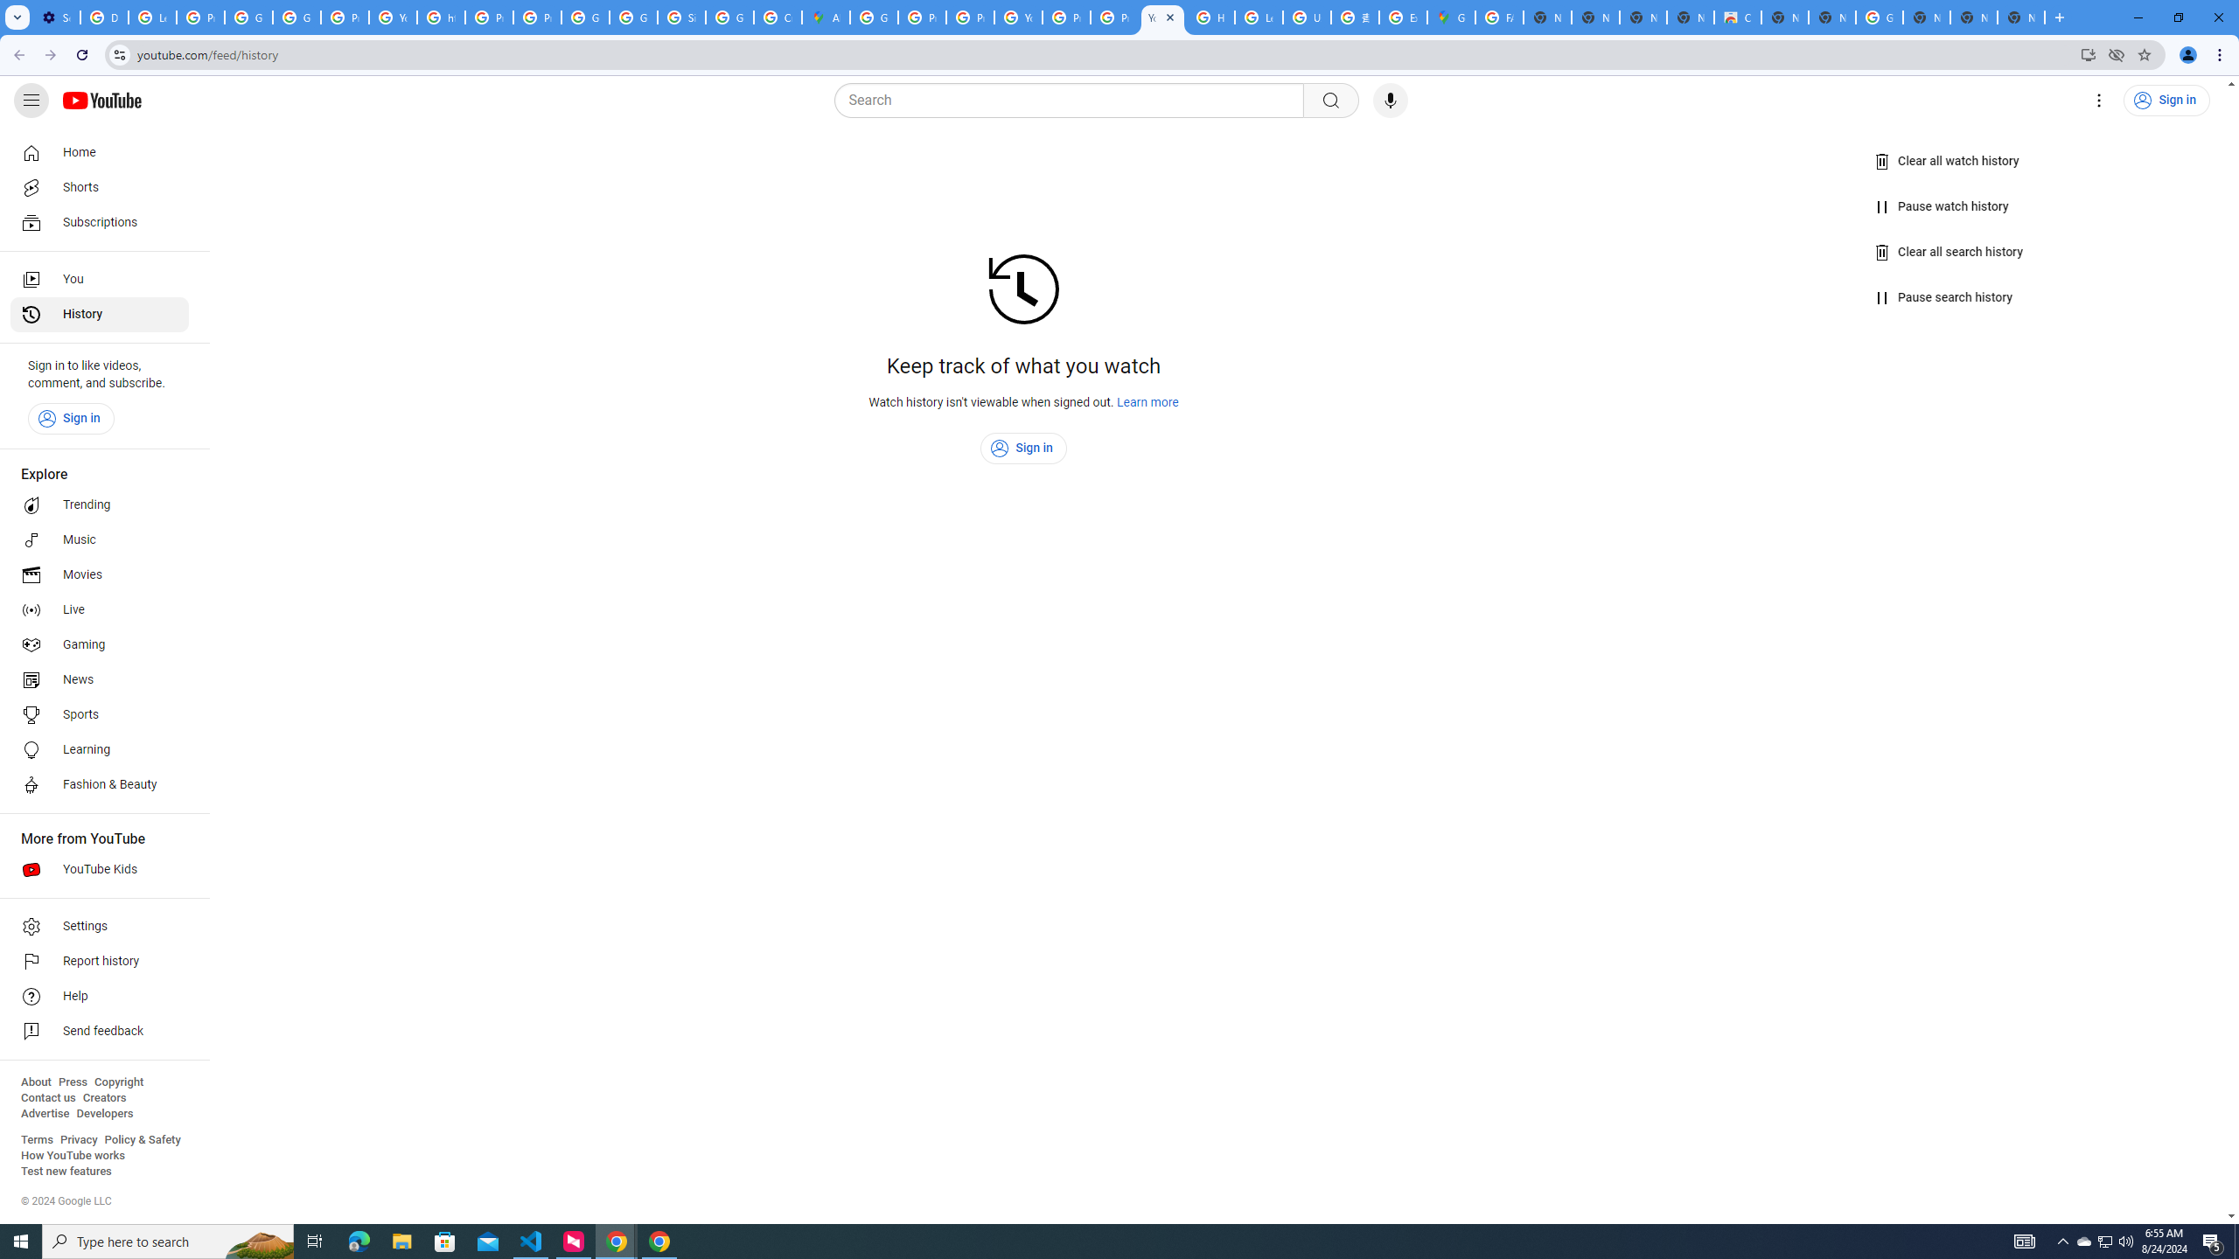 This screenshot has height=1259, width=2239. Describe the element at coordinates (142, 1140) in the screenshot. I see `Policy & Safety` at that location.